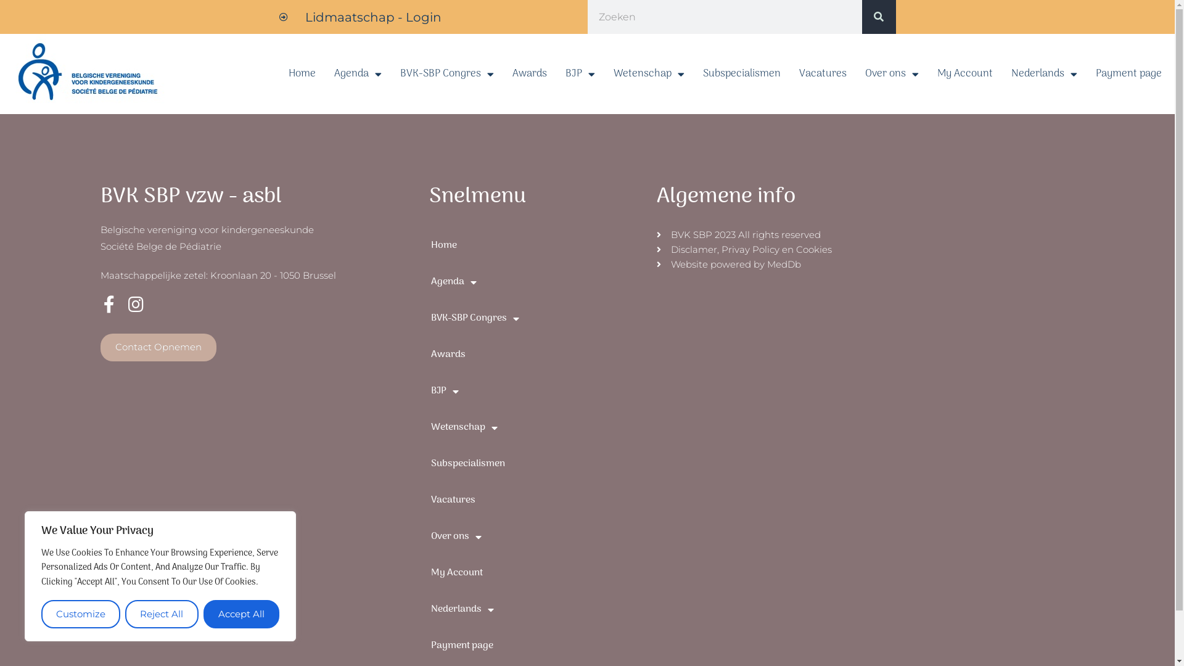 The width and height of the screenshot is (1184, 666). What do you see at coordinates (537, 501) in the screenshot?
I see `Vacatures` at bounding box center [537, 501].